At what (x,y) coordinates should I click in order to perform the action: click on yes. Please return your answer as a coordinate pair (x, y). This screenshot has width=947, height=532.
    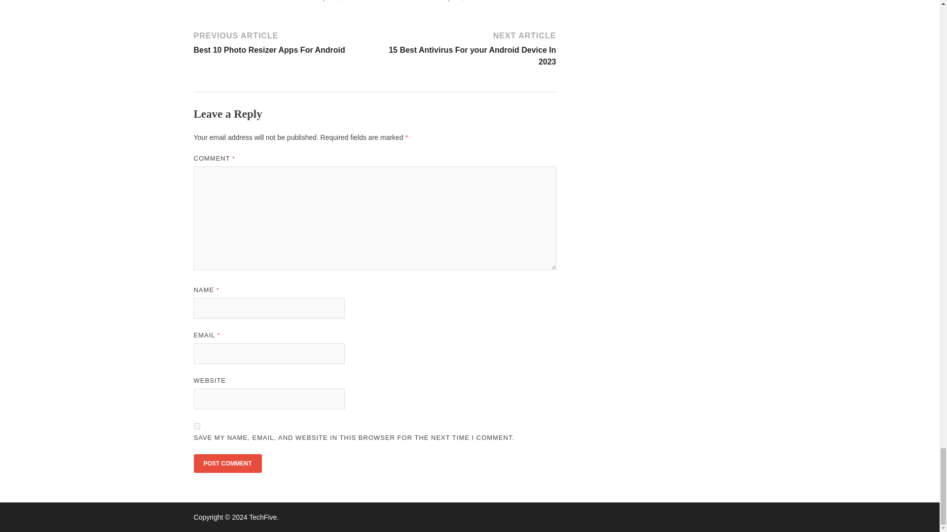
    Looking at the image, I should click on (196, 426).